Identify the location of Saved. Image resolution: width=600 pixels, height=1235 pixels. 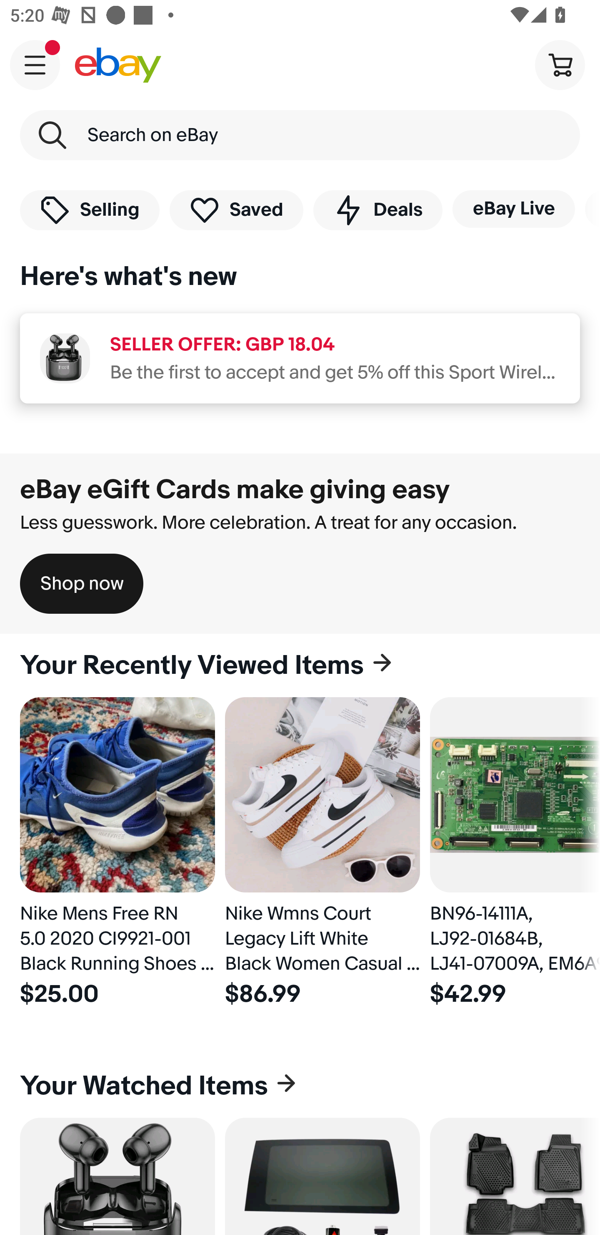
(237, 209).